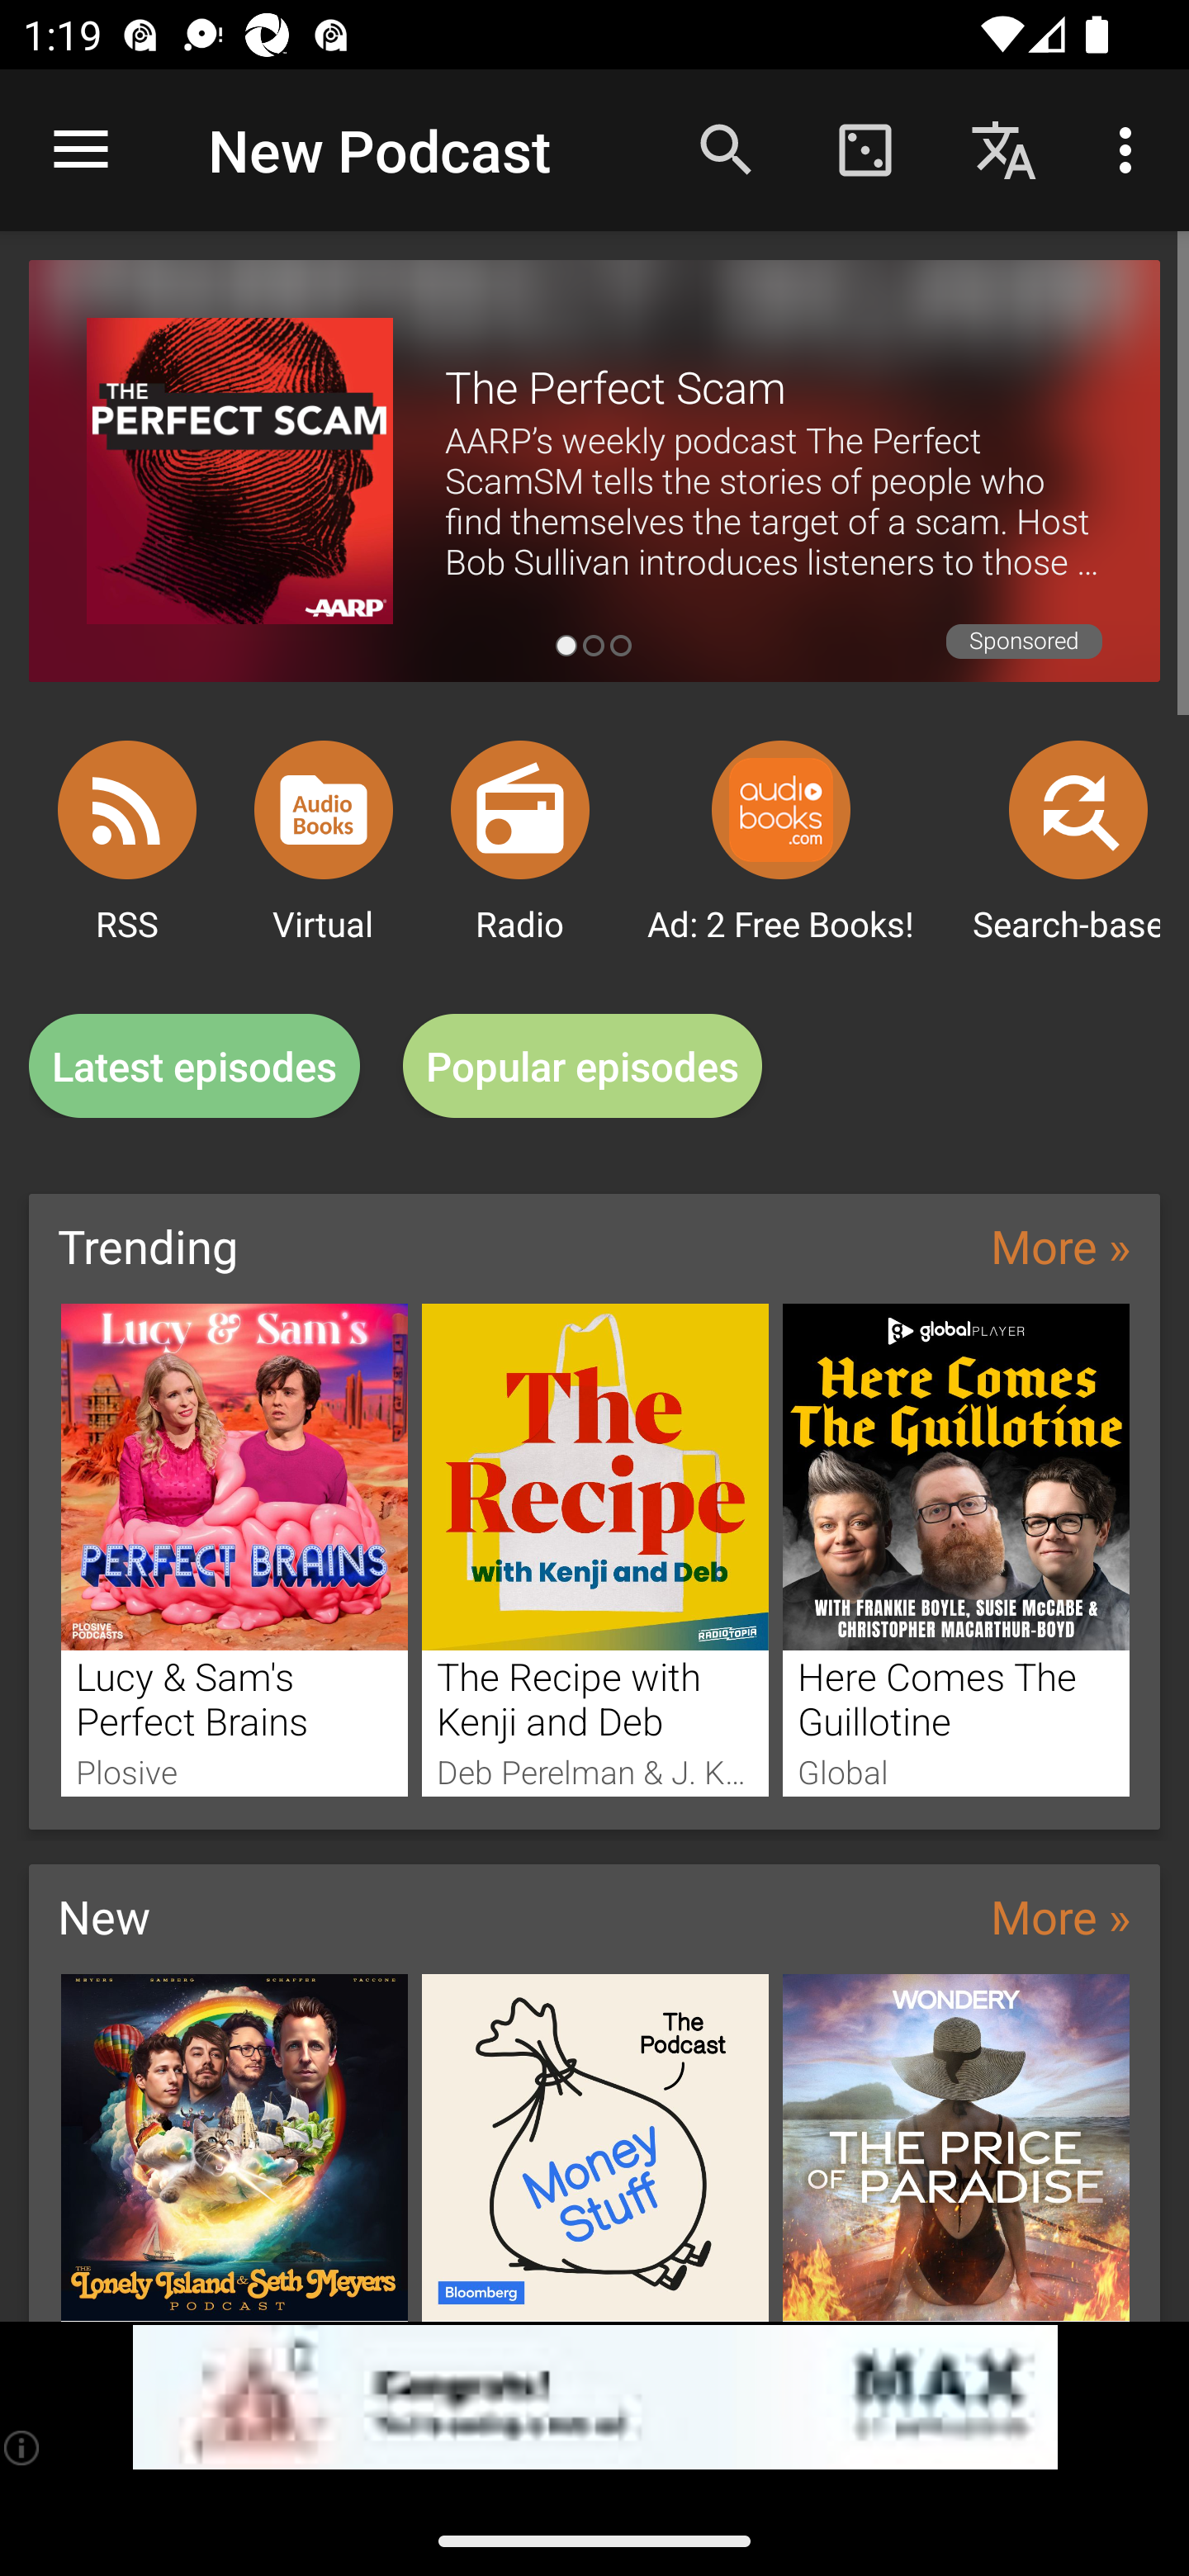 This screenshot has height=2576, width=1189. What do you see at coordinates (81, 150) in the screenshot?
I see `Open navigation sidebar` at bounding box center [81, 150].